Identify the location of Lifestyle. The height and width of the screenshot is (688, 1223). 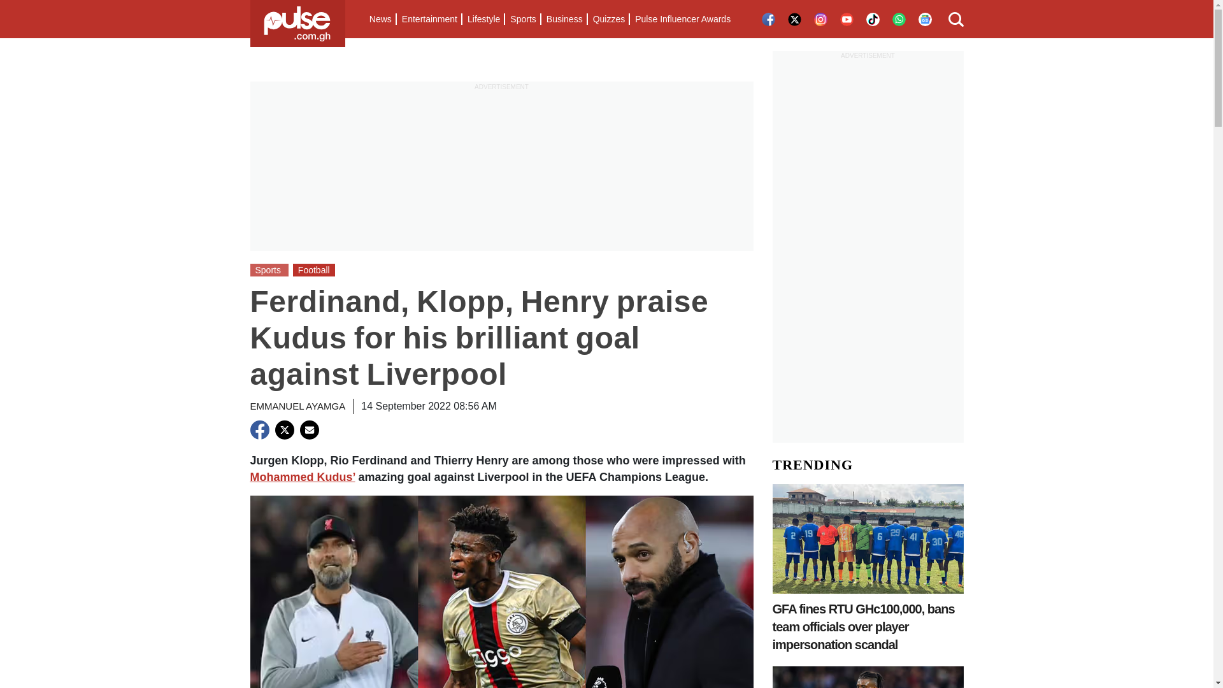
(483, 19).